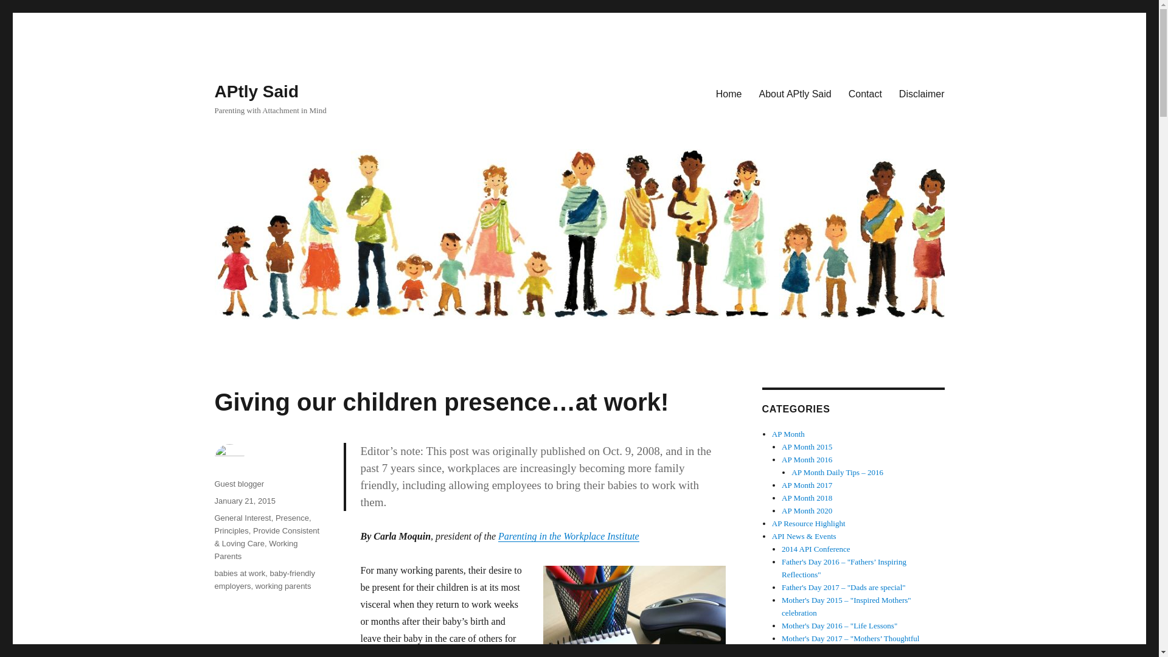 The height and width of the screenshot is (657, 1168). I want to click on working parents, so click(283, 585).